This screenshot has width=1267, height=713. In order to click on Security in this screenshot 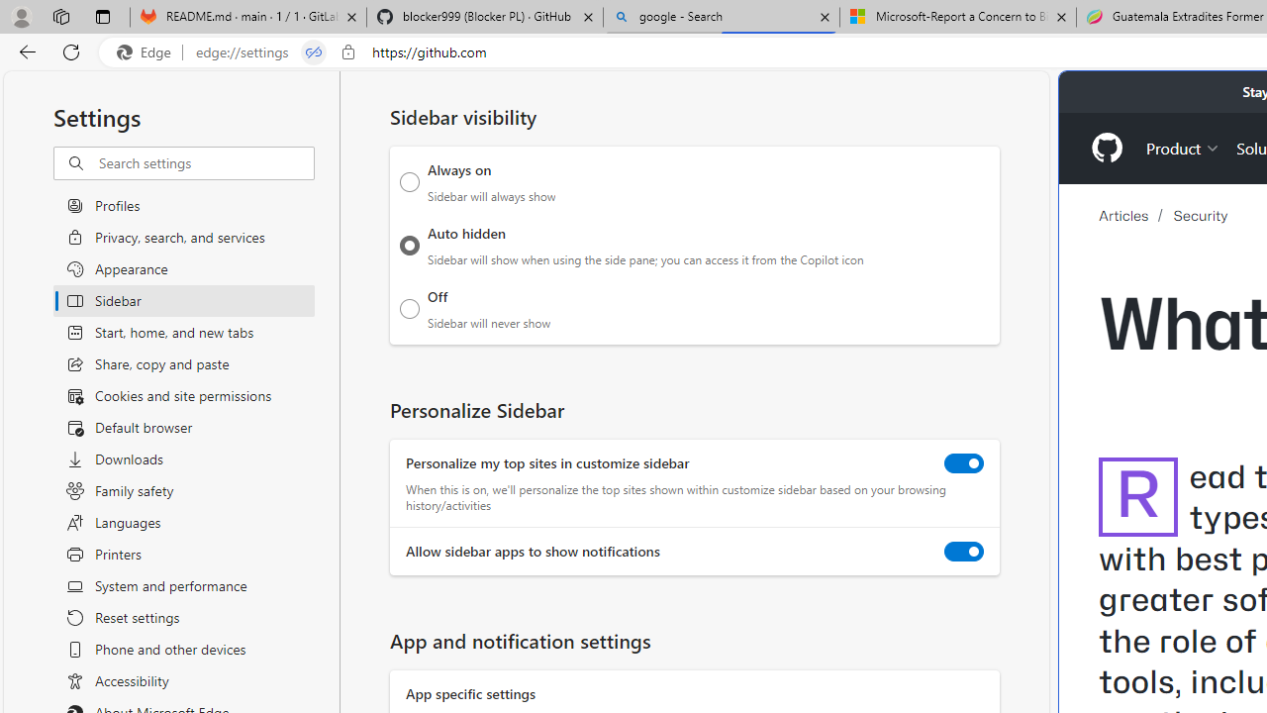, I will do `click(1201, 216)`.